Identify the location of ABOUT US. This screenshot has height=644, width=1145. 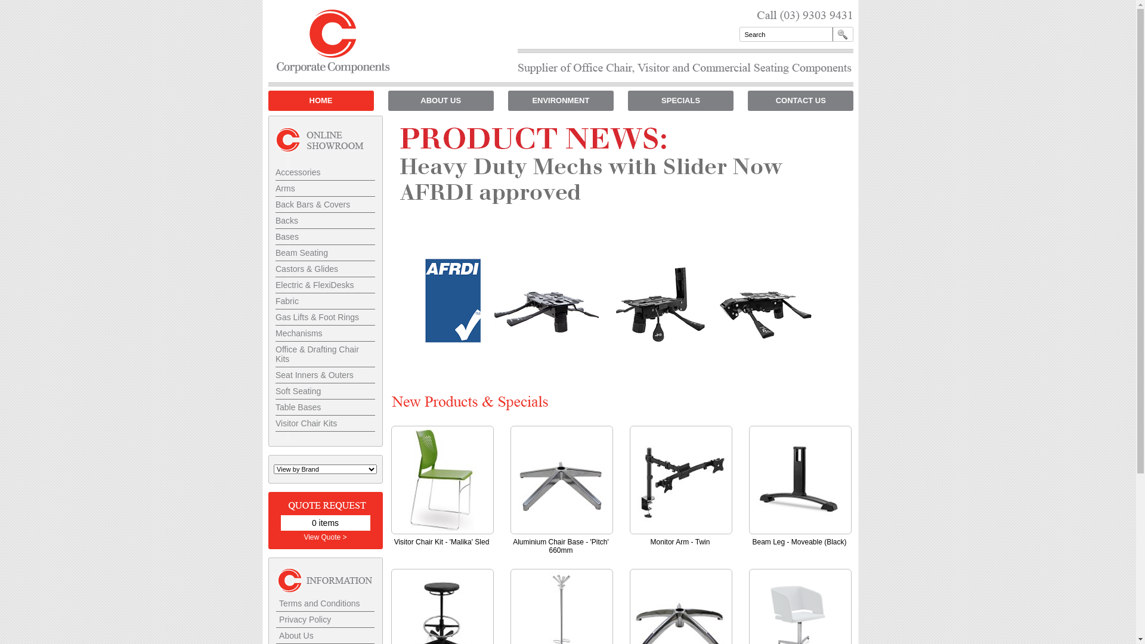
(441, 101).